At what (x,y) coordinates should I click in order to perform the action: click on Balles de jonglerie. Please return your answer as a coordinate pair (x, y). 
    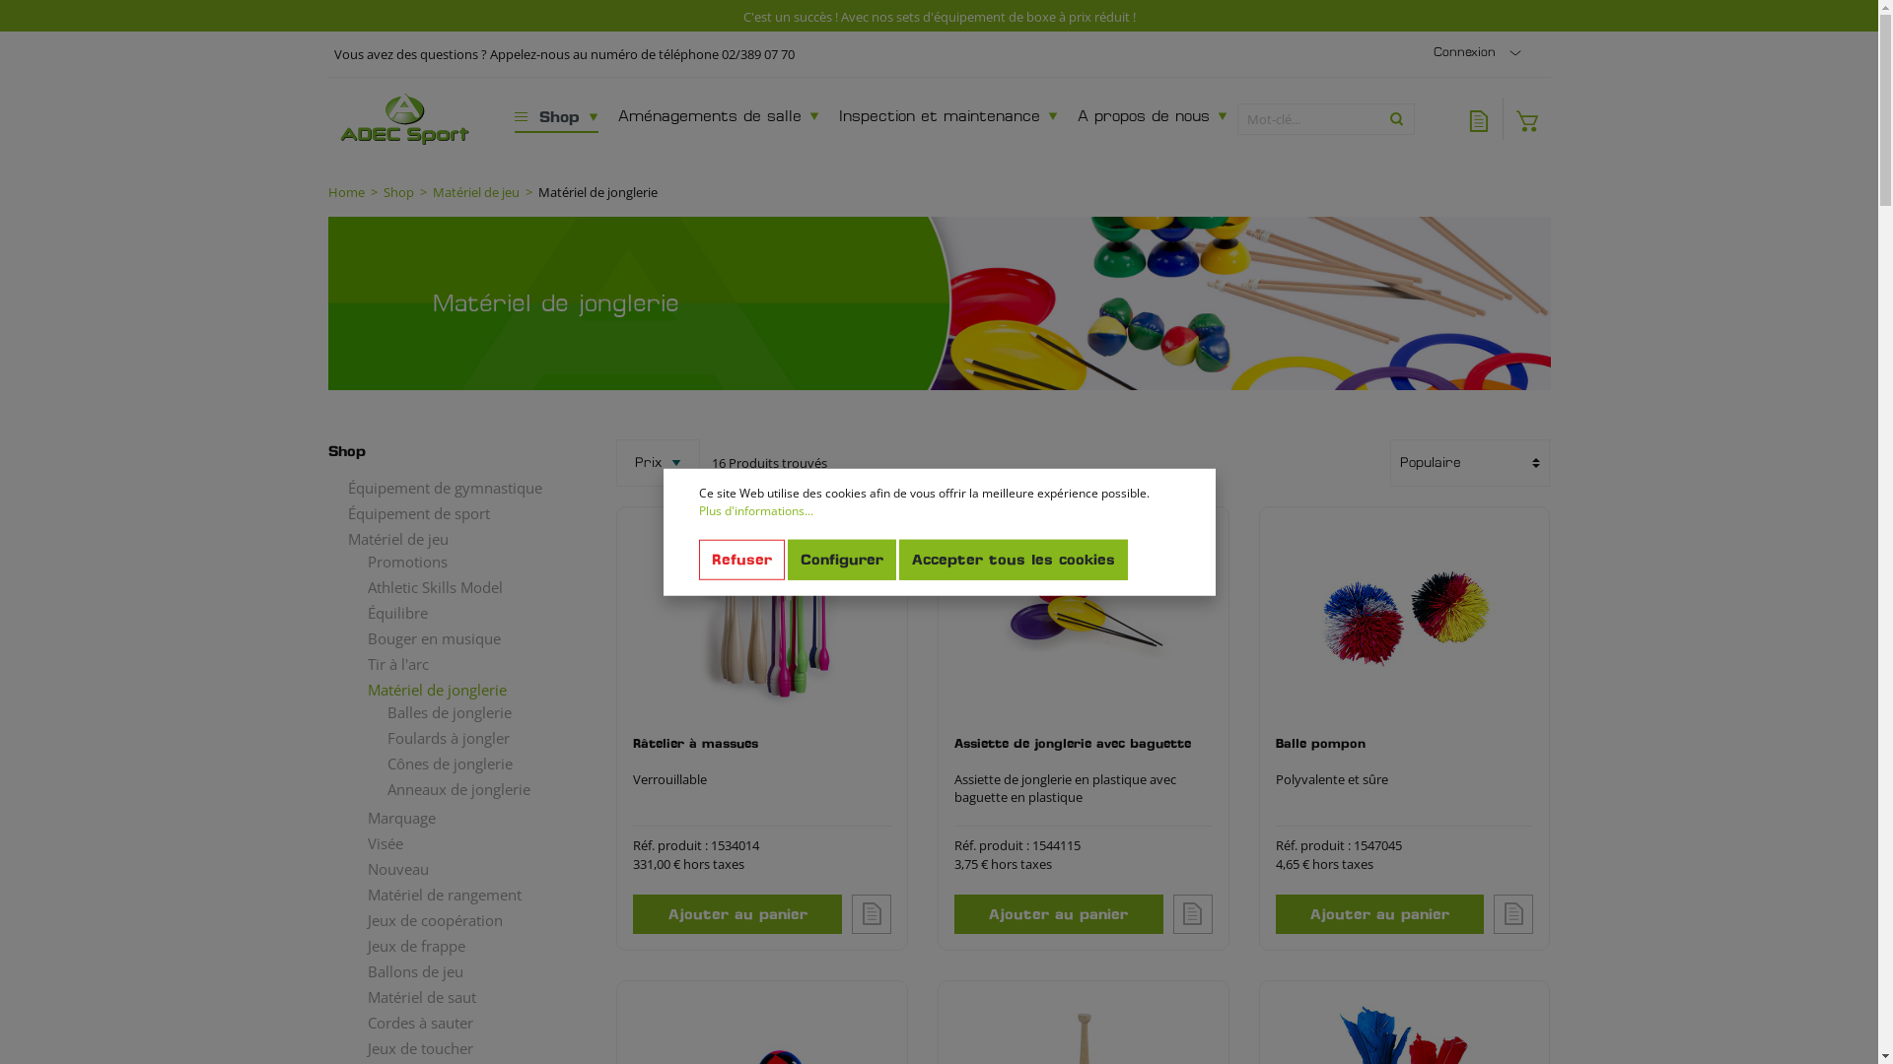
    Looking at the image, I should click on (471, 711).